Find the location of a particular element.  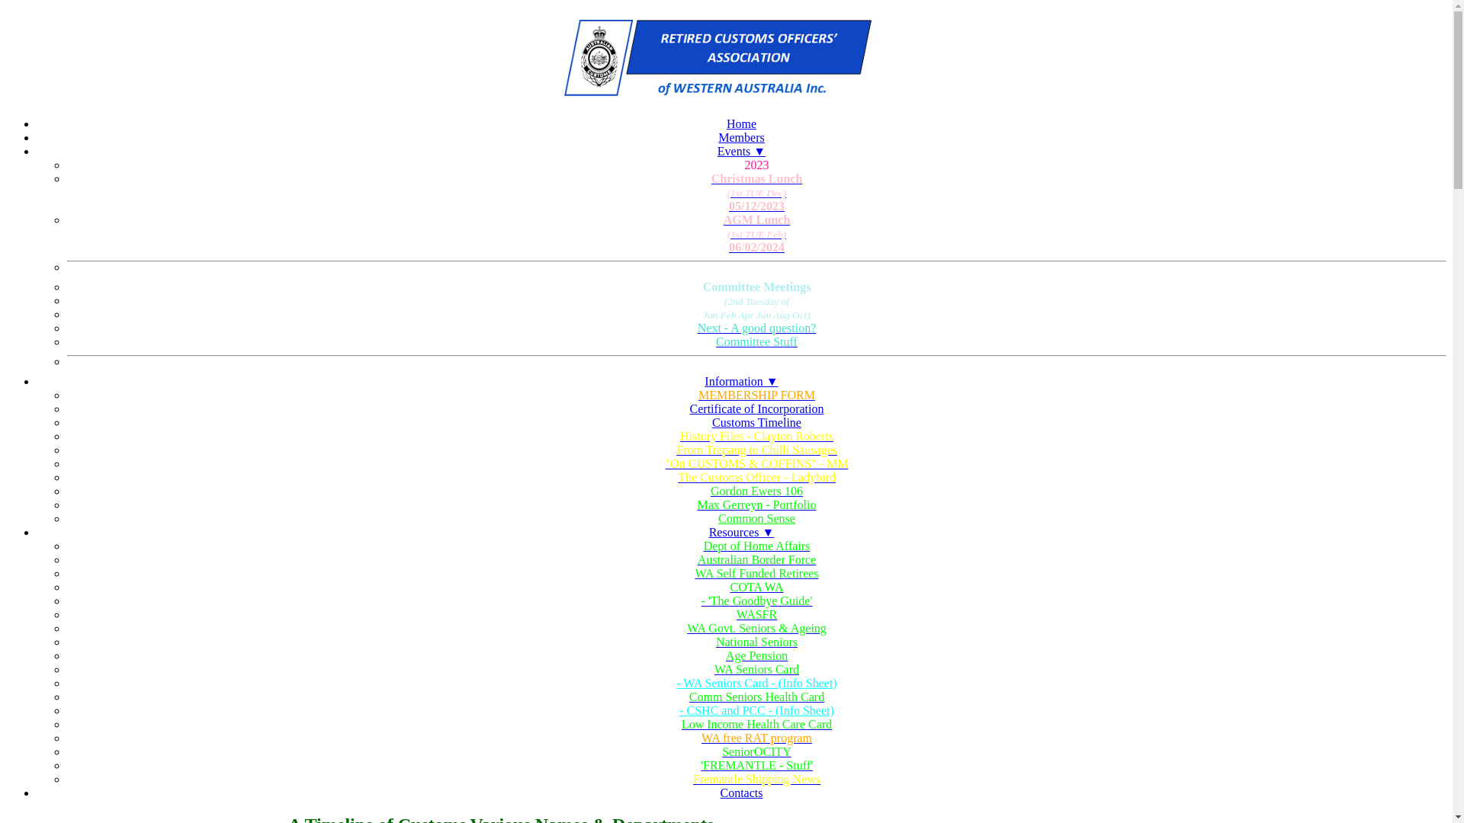

History Files - Clayton Roberts is located at coordinates (756, 437).